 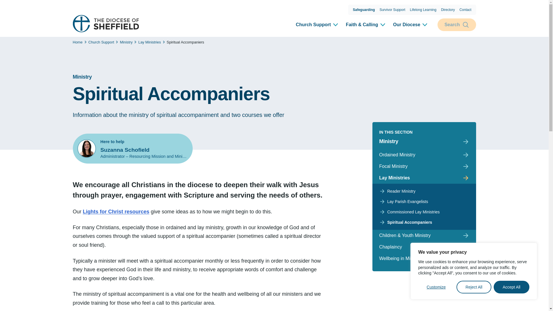 I want to click on Go to the top level page in this section, so click(x=424, y=141).